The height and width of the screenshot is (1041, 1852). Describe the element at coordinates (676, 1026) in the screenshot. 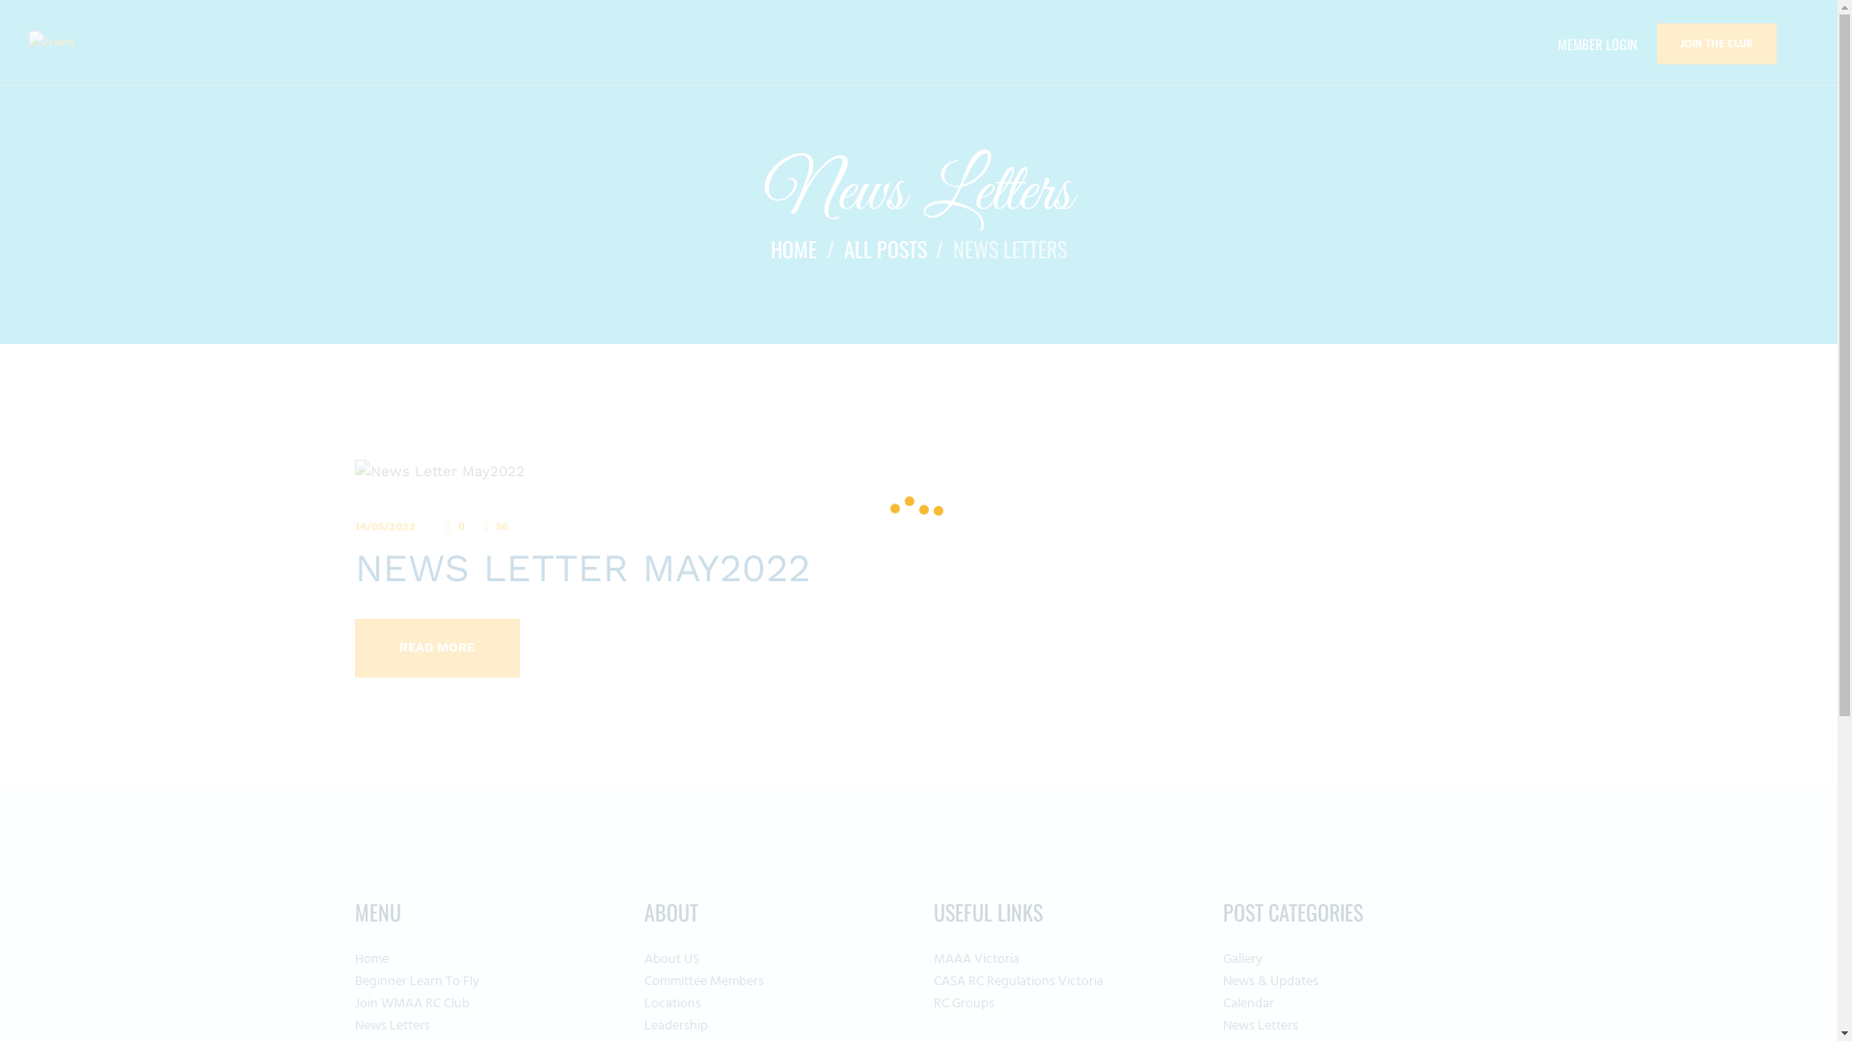

I see `Leadership` at that location.